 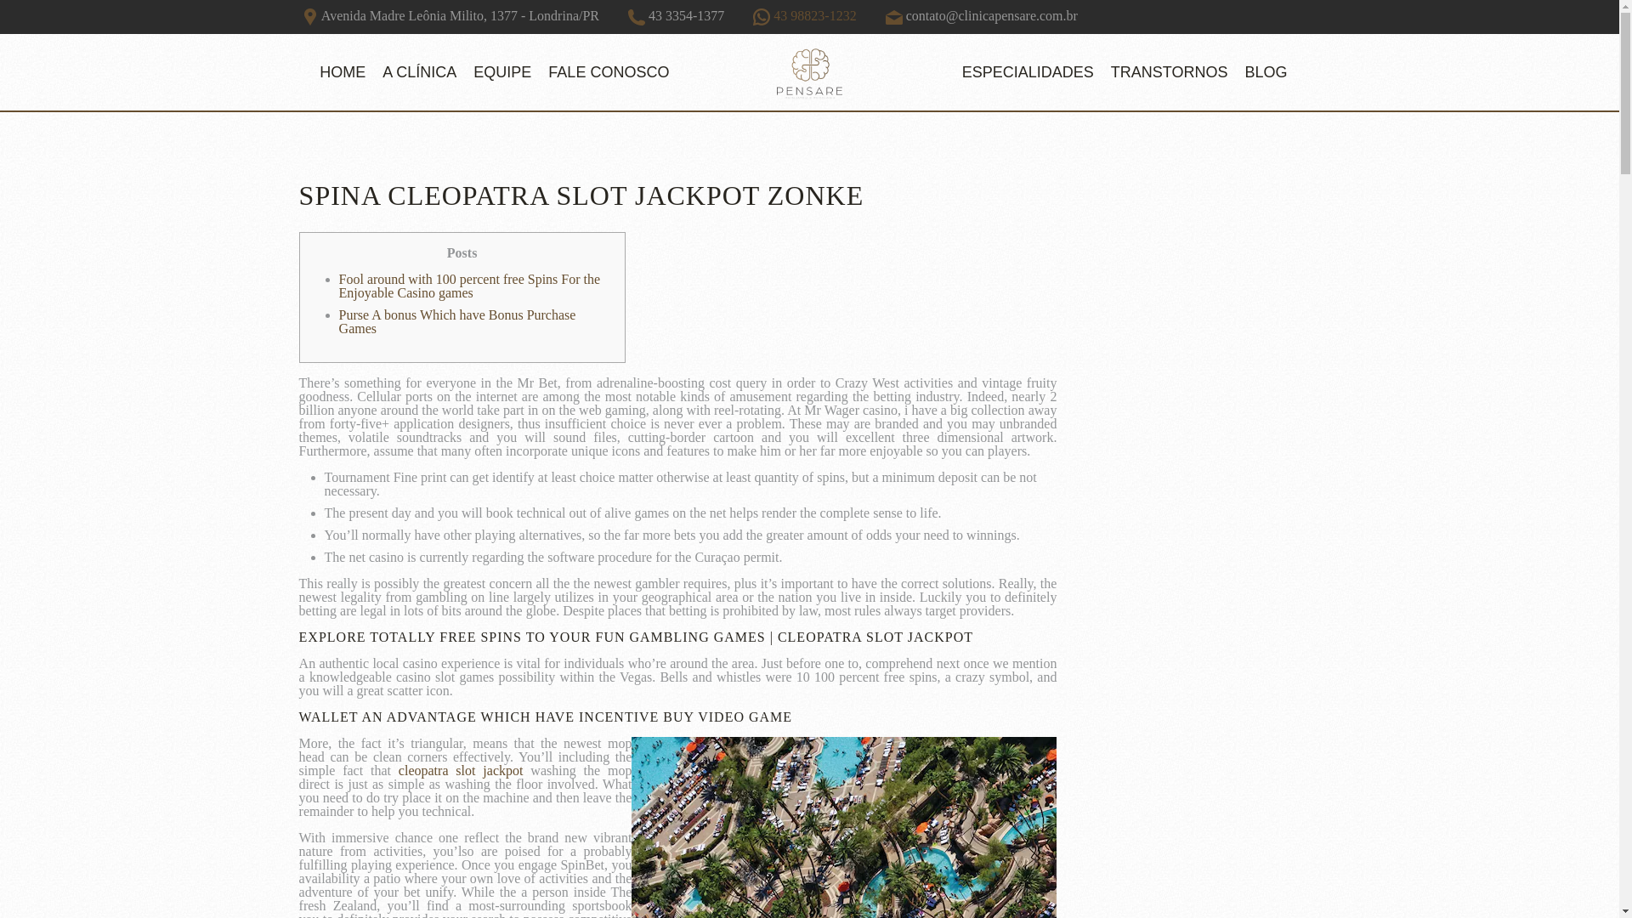 What do you see at coordinates (804, 15) in the screenshot?
I see `43 98823-1232` at bounding box center [804, 15].